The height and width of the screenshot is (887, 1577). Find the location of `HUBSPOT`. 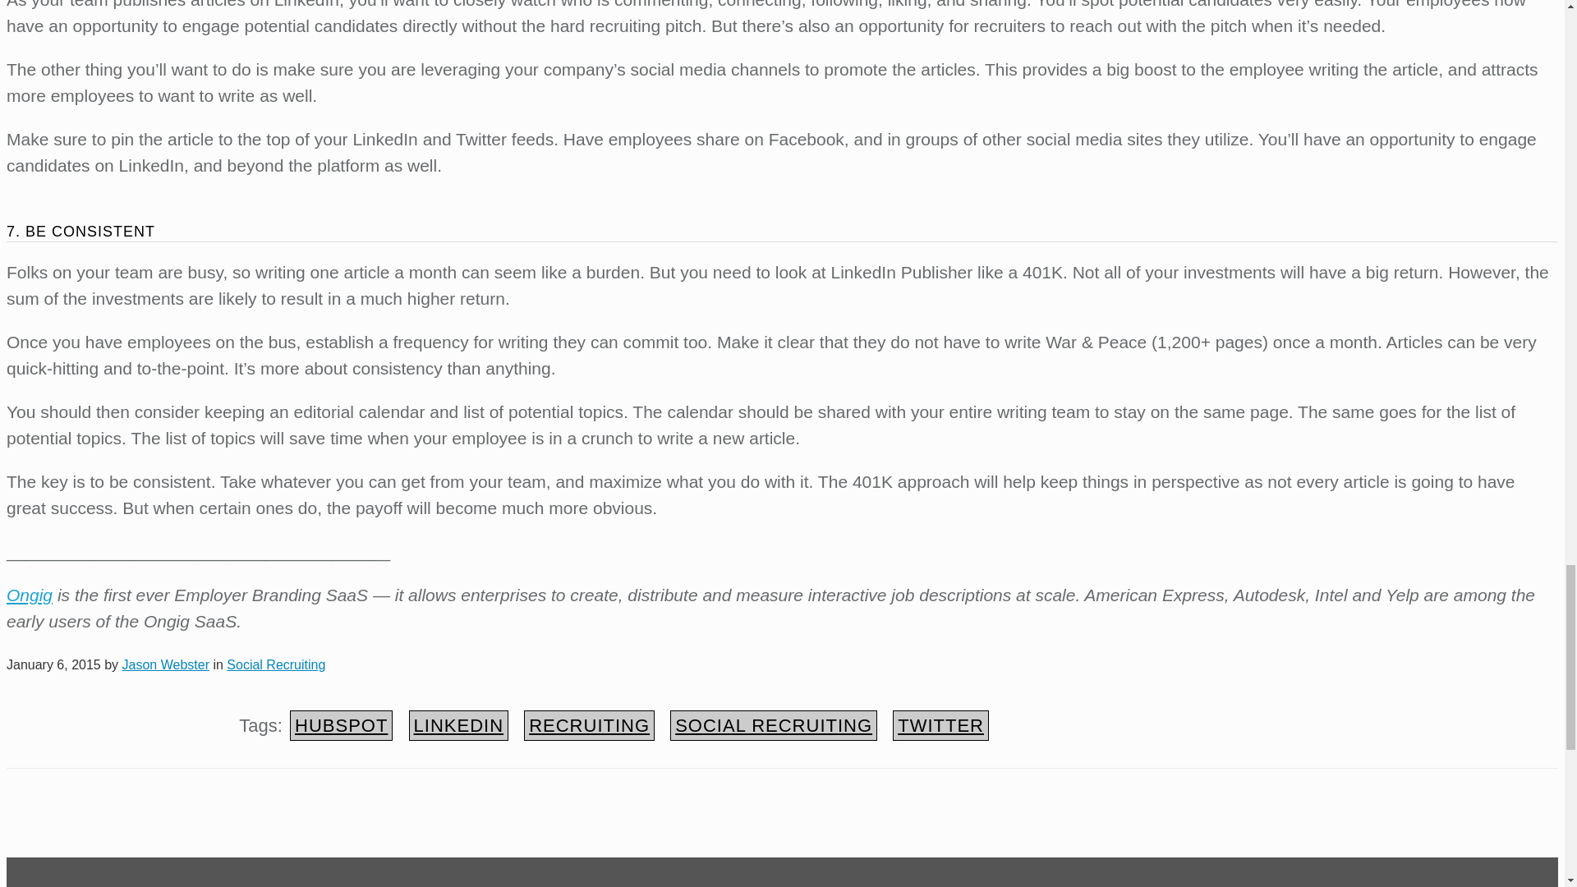

HUBSPOT is located at coordinates (342, 725).